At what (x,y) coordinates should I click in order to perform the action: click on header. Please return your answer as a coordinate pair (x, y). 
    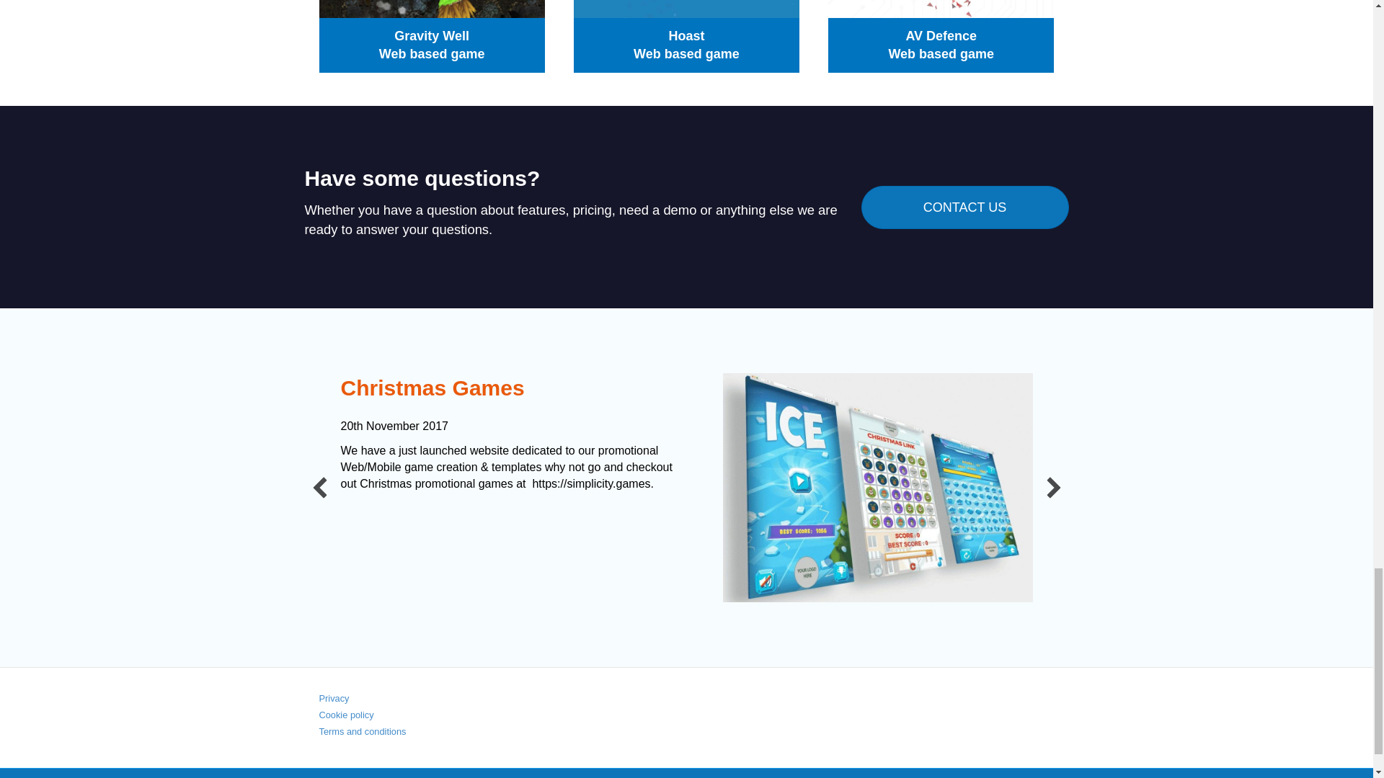
    Looking at the image, I should click on (877, 487).